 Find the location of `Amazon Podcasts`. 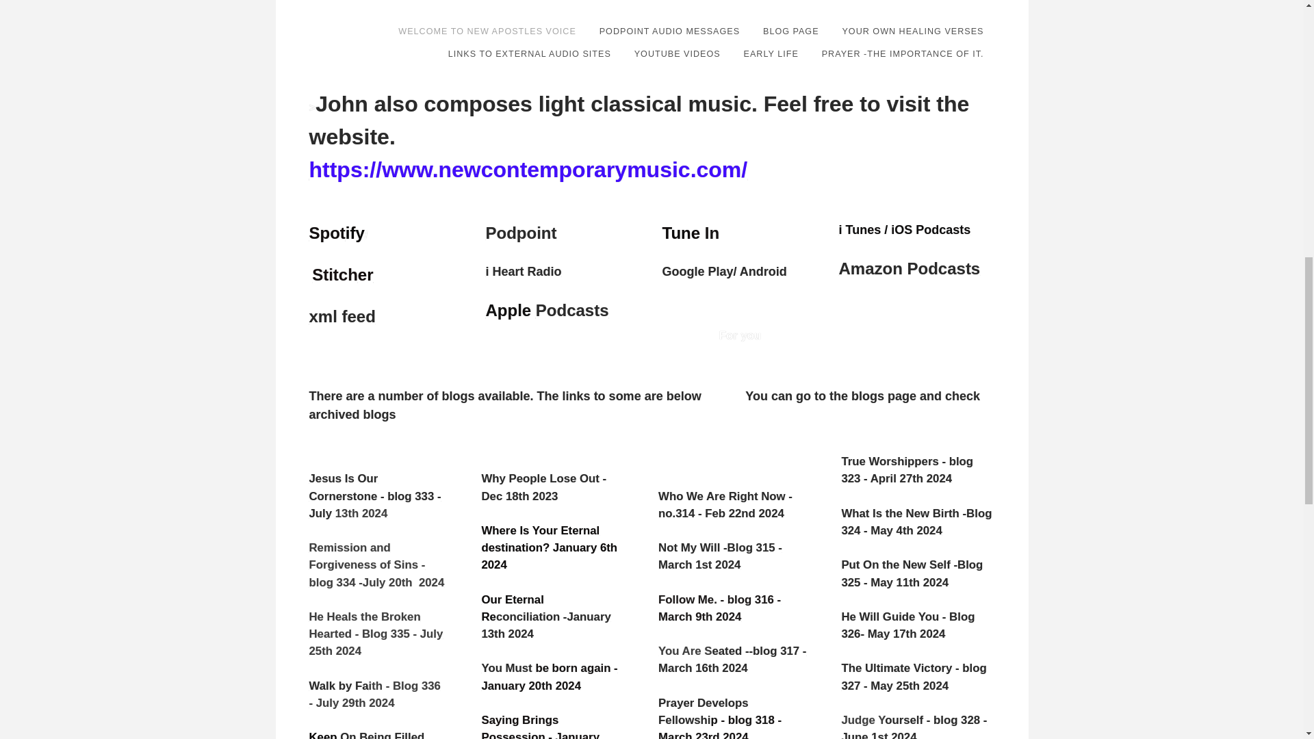

Amazon Podcasts is located at coordinates (910, 270).